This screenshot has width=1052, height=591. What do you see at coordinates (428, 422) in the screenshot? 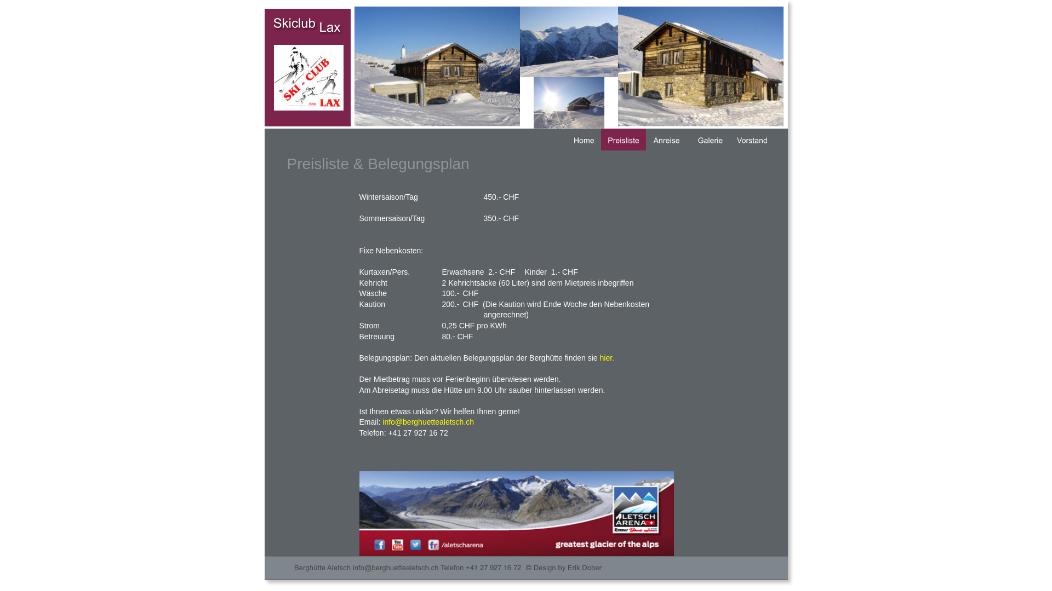
I see `info@berghuettealetsch.ch` at bounding box center [428, 422].